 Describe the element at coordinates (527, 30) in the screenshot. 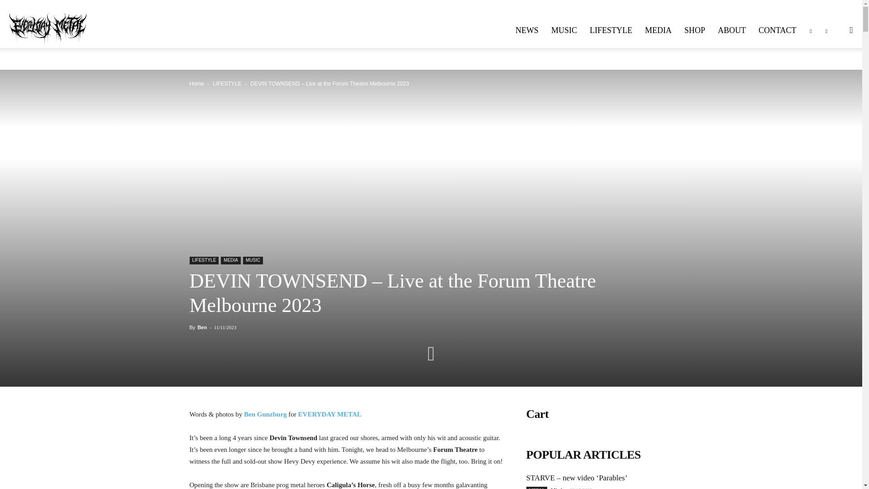

I see `NEWS` at that location.